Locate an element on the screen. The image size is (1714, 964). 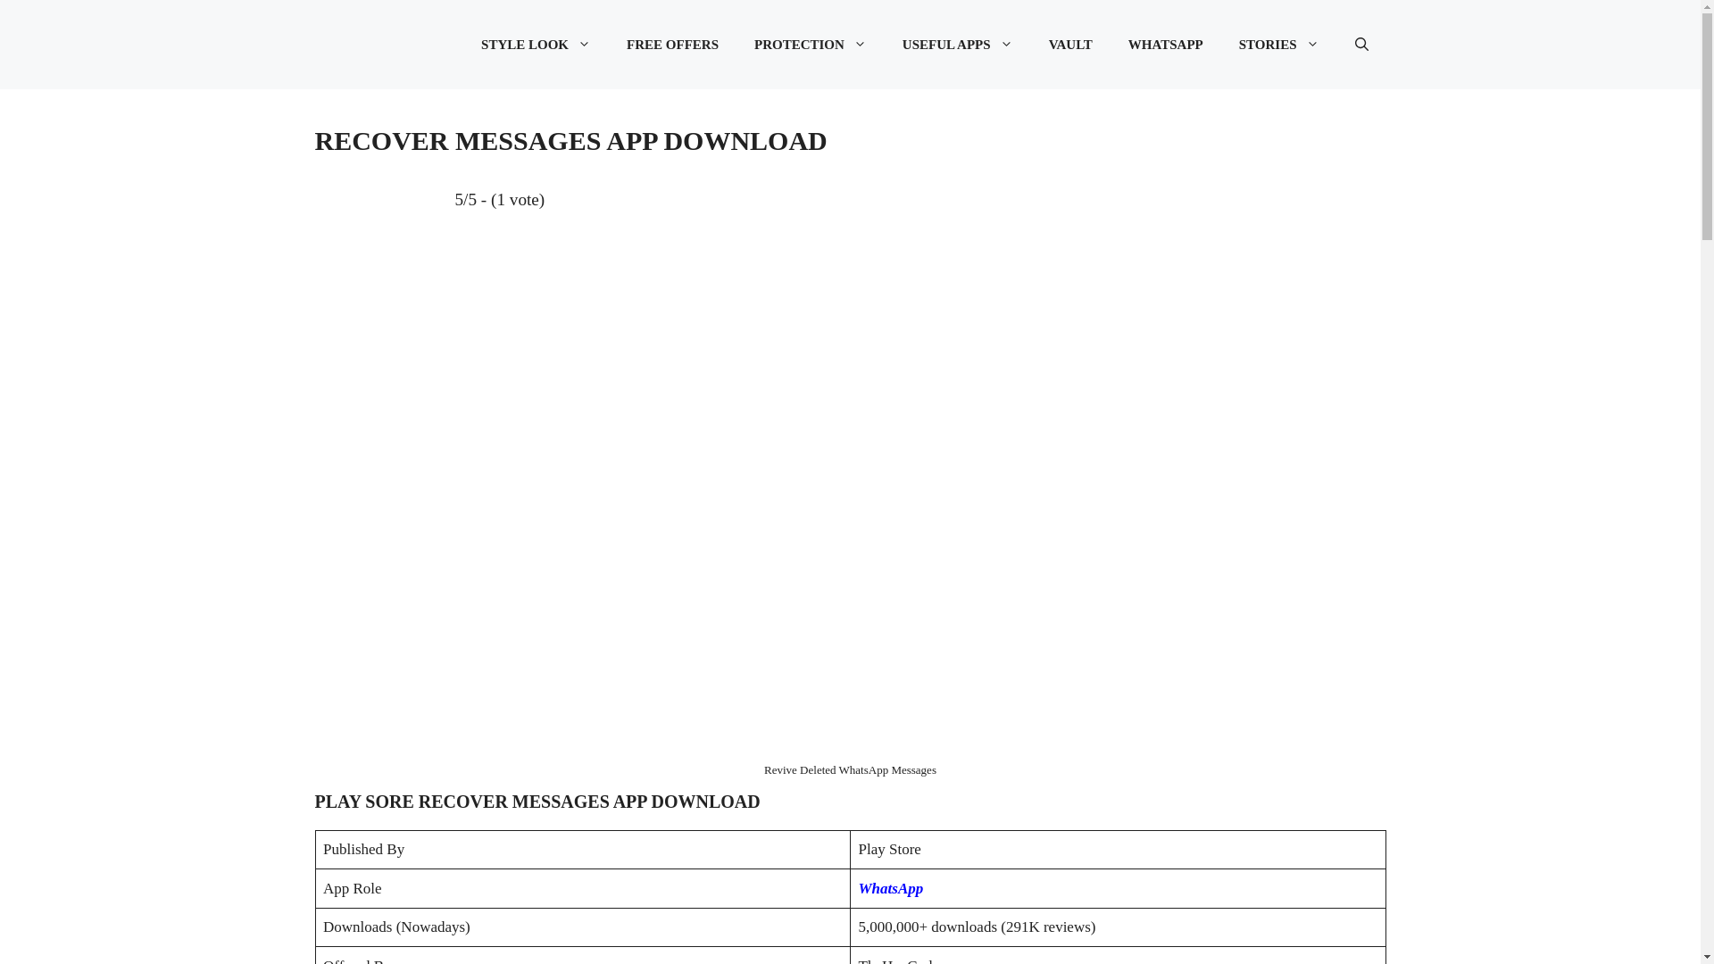
USEFUL APPS is located at coordinates (957, 45).